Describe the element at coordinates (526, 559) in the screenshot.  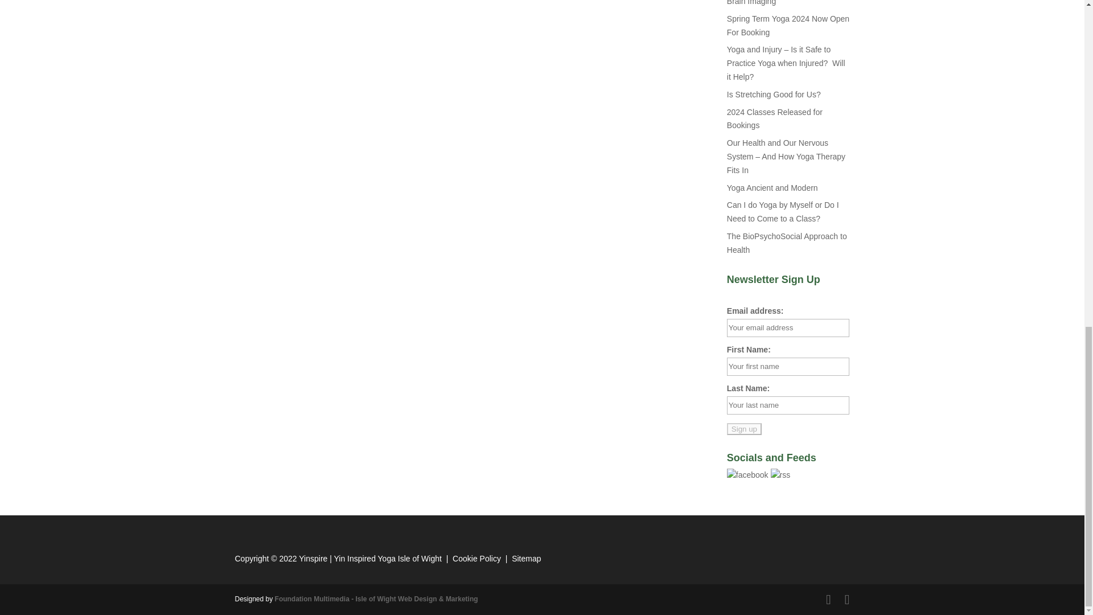
I see `Sitemap` at that location.